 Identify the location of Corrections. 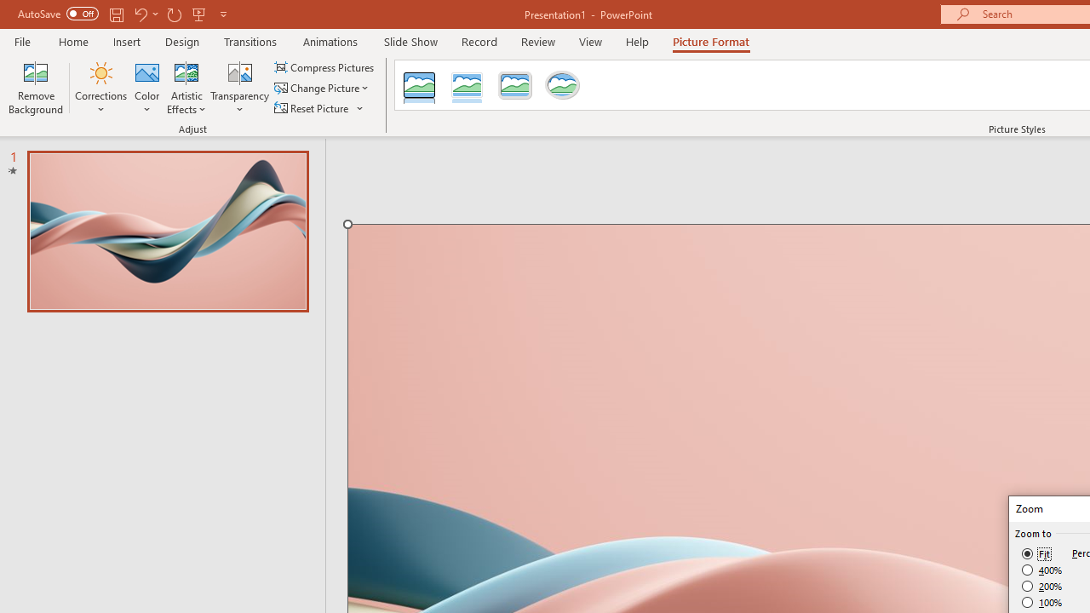
(100, 87).